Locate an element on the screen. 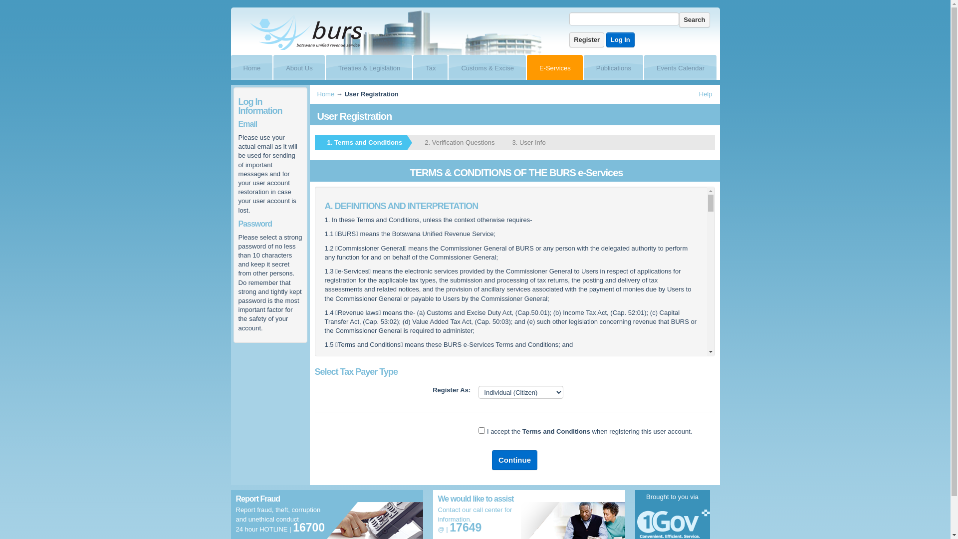 Image resolution: width=958 pixels, height=539 pixels. E-Services is located at coordinates (550, 67).